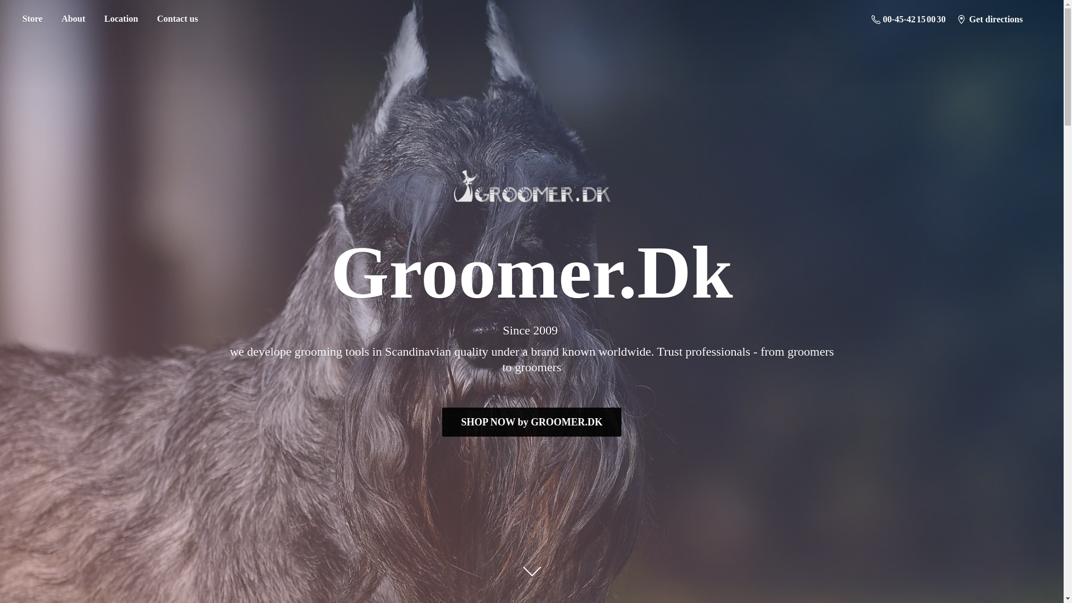 Image resolution: width=1072 pixels, height=603 pixels. What do you see at coordinates (989, 19) in the screenshot?
I see `Get directions` at bounding box center [989, 19].